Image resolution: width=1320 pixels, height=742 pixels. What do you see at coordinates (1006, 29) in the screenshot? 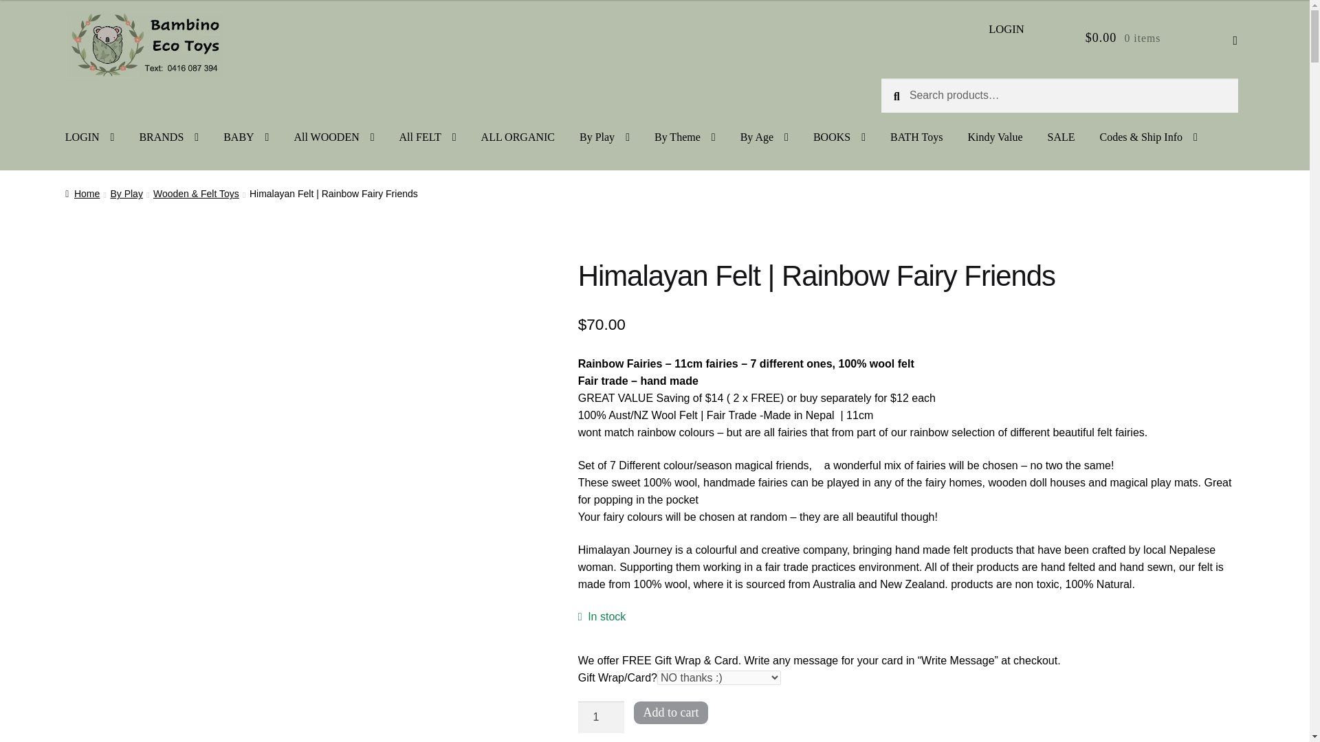
I see `LOGIN` at bounding box center [1006, 29].